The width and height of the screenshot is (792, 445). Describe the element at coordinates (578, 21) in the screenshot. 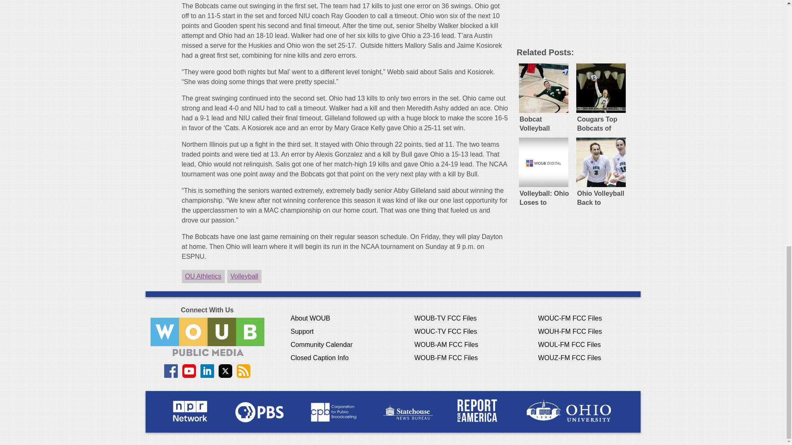

I see `3rd party ad content` at that location.